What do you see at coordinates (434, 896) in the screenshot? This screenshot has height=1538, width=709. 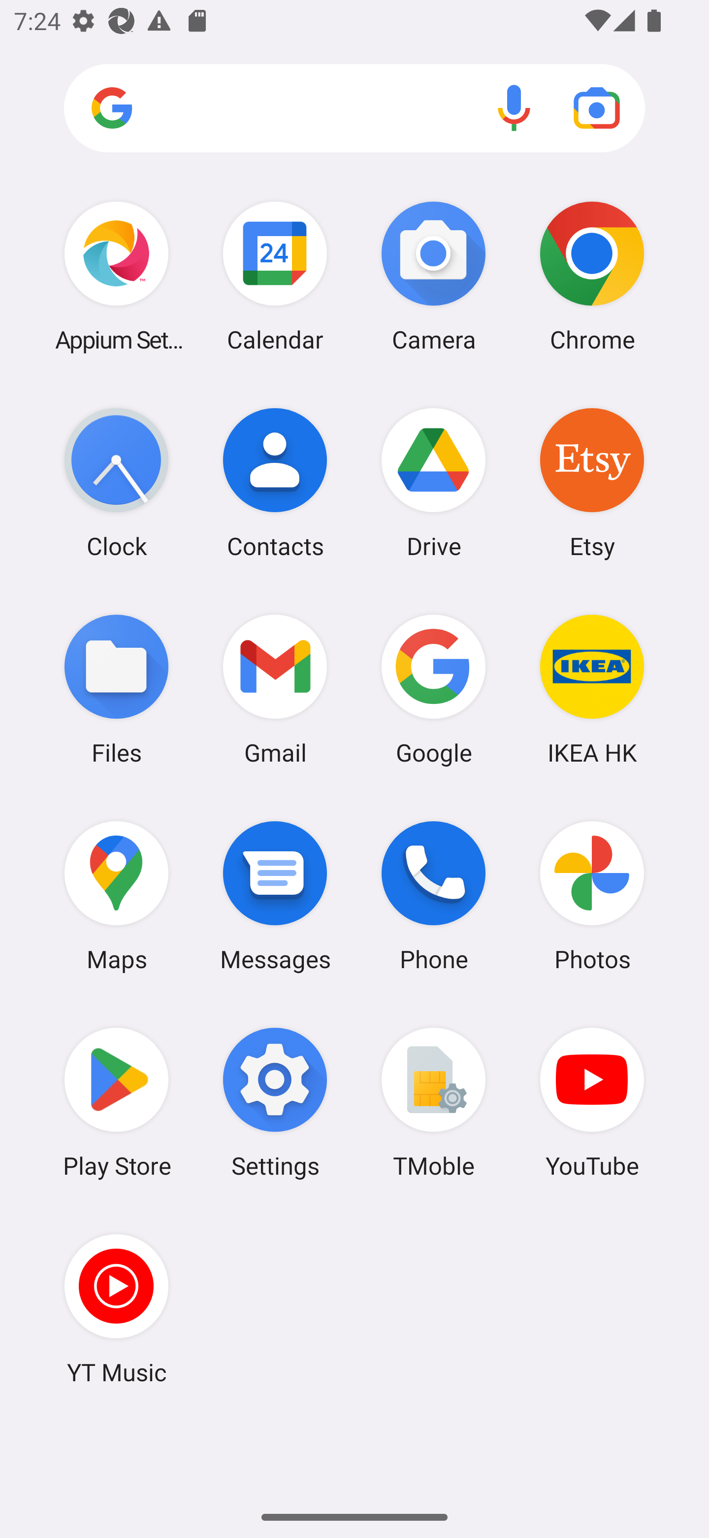 I see `Phone` at bounding box center [434, 896].